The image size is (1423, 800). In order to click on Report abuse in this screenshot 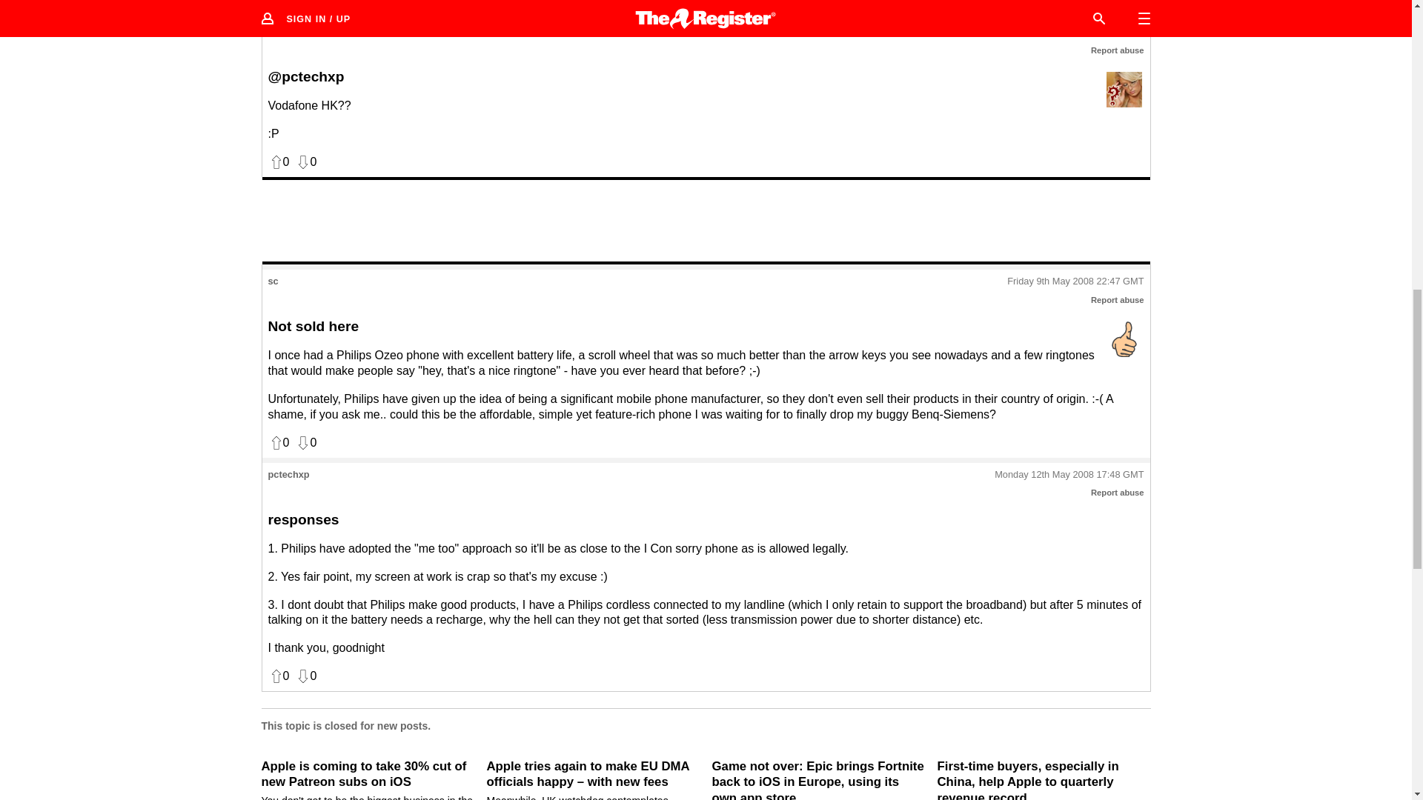, I will do `click(1118, 50)`.